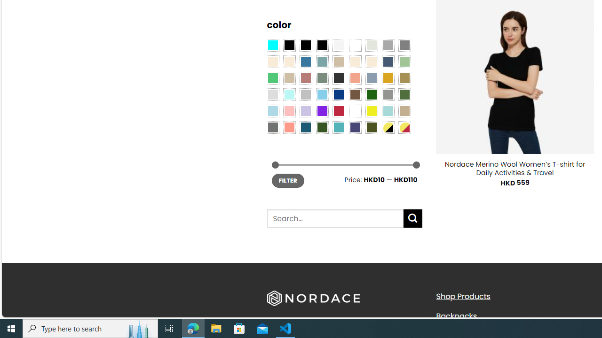  Describe the element at coordinates (306, 111) in the screenshot. I see `Light Purple` at that location.